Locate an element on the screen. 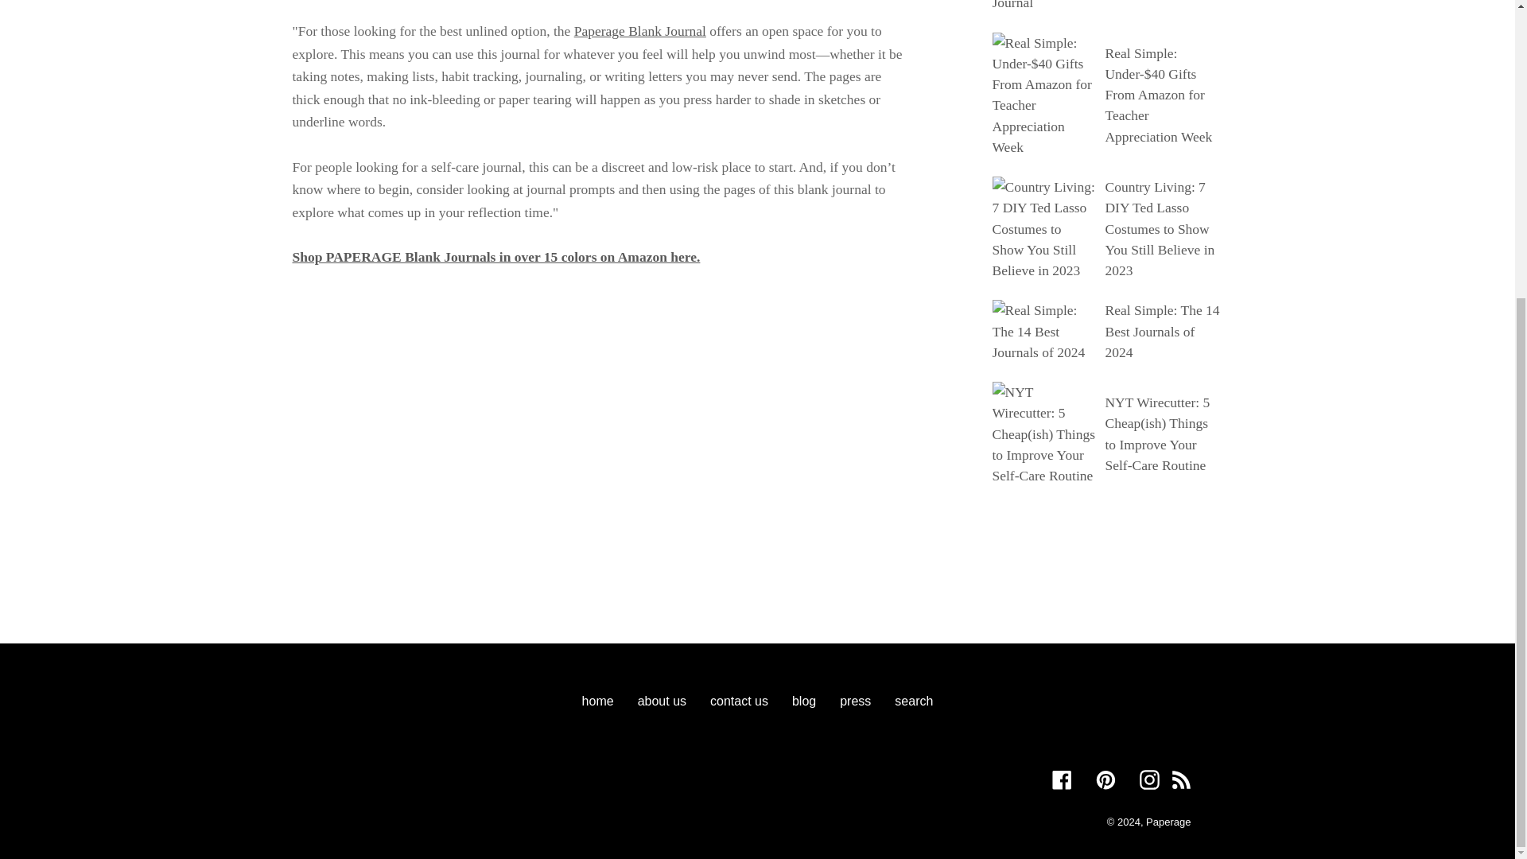 This screenshot has height=859, width=1527. Real Simple: The 14 Best Journals of 2024 is located at coordinates (1161, 331).